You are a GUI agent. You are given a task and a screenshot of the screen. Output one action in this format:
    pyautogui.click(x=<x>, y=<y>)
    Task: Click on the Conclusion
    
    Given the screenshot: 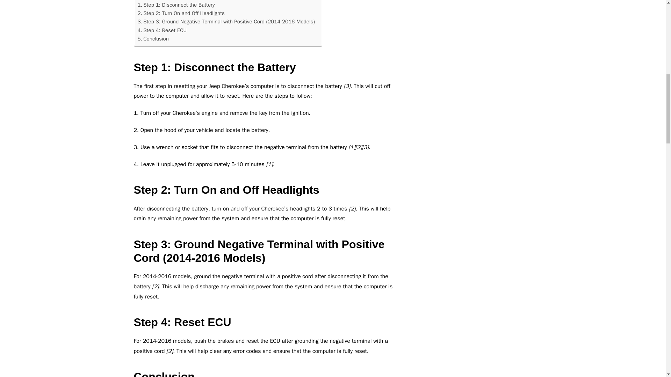 What is the action you would take?
    pyautogui.click(x=153, y=39)
    